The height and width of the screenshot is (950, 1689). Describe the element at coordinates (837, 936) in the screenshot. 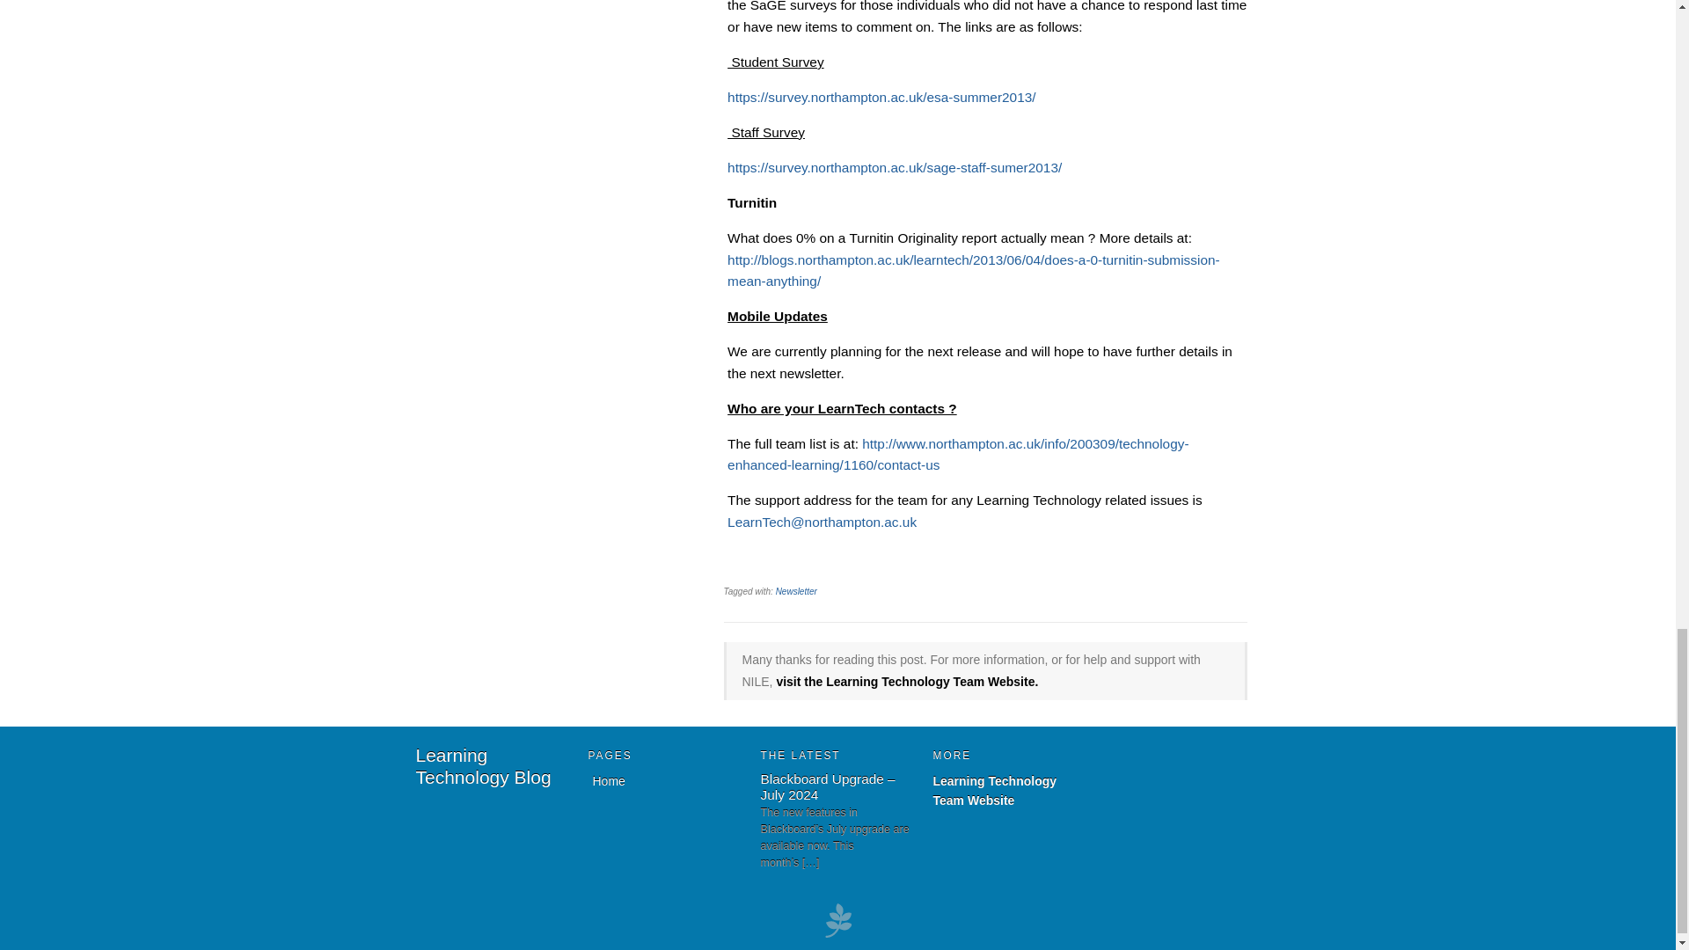

I see `Platform by PageLines` at that location.